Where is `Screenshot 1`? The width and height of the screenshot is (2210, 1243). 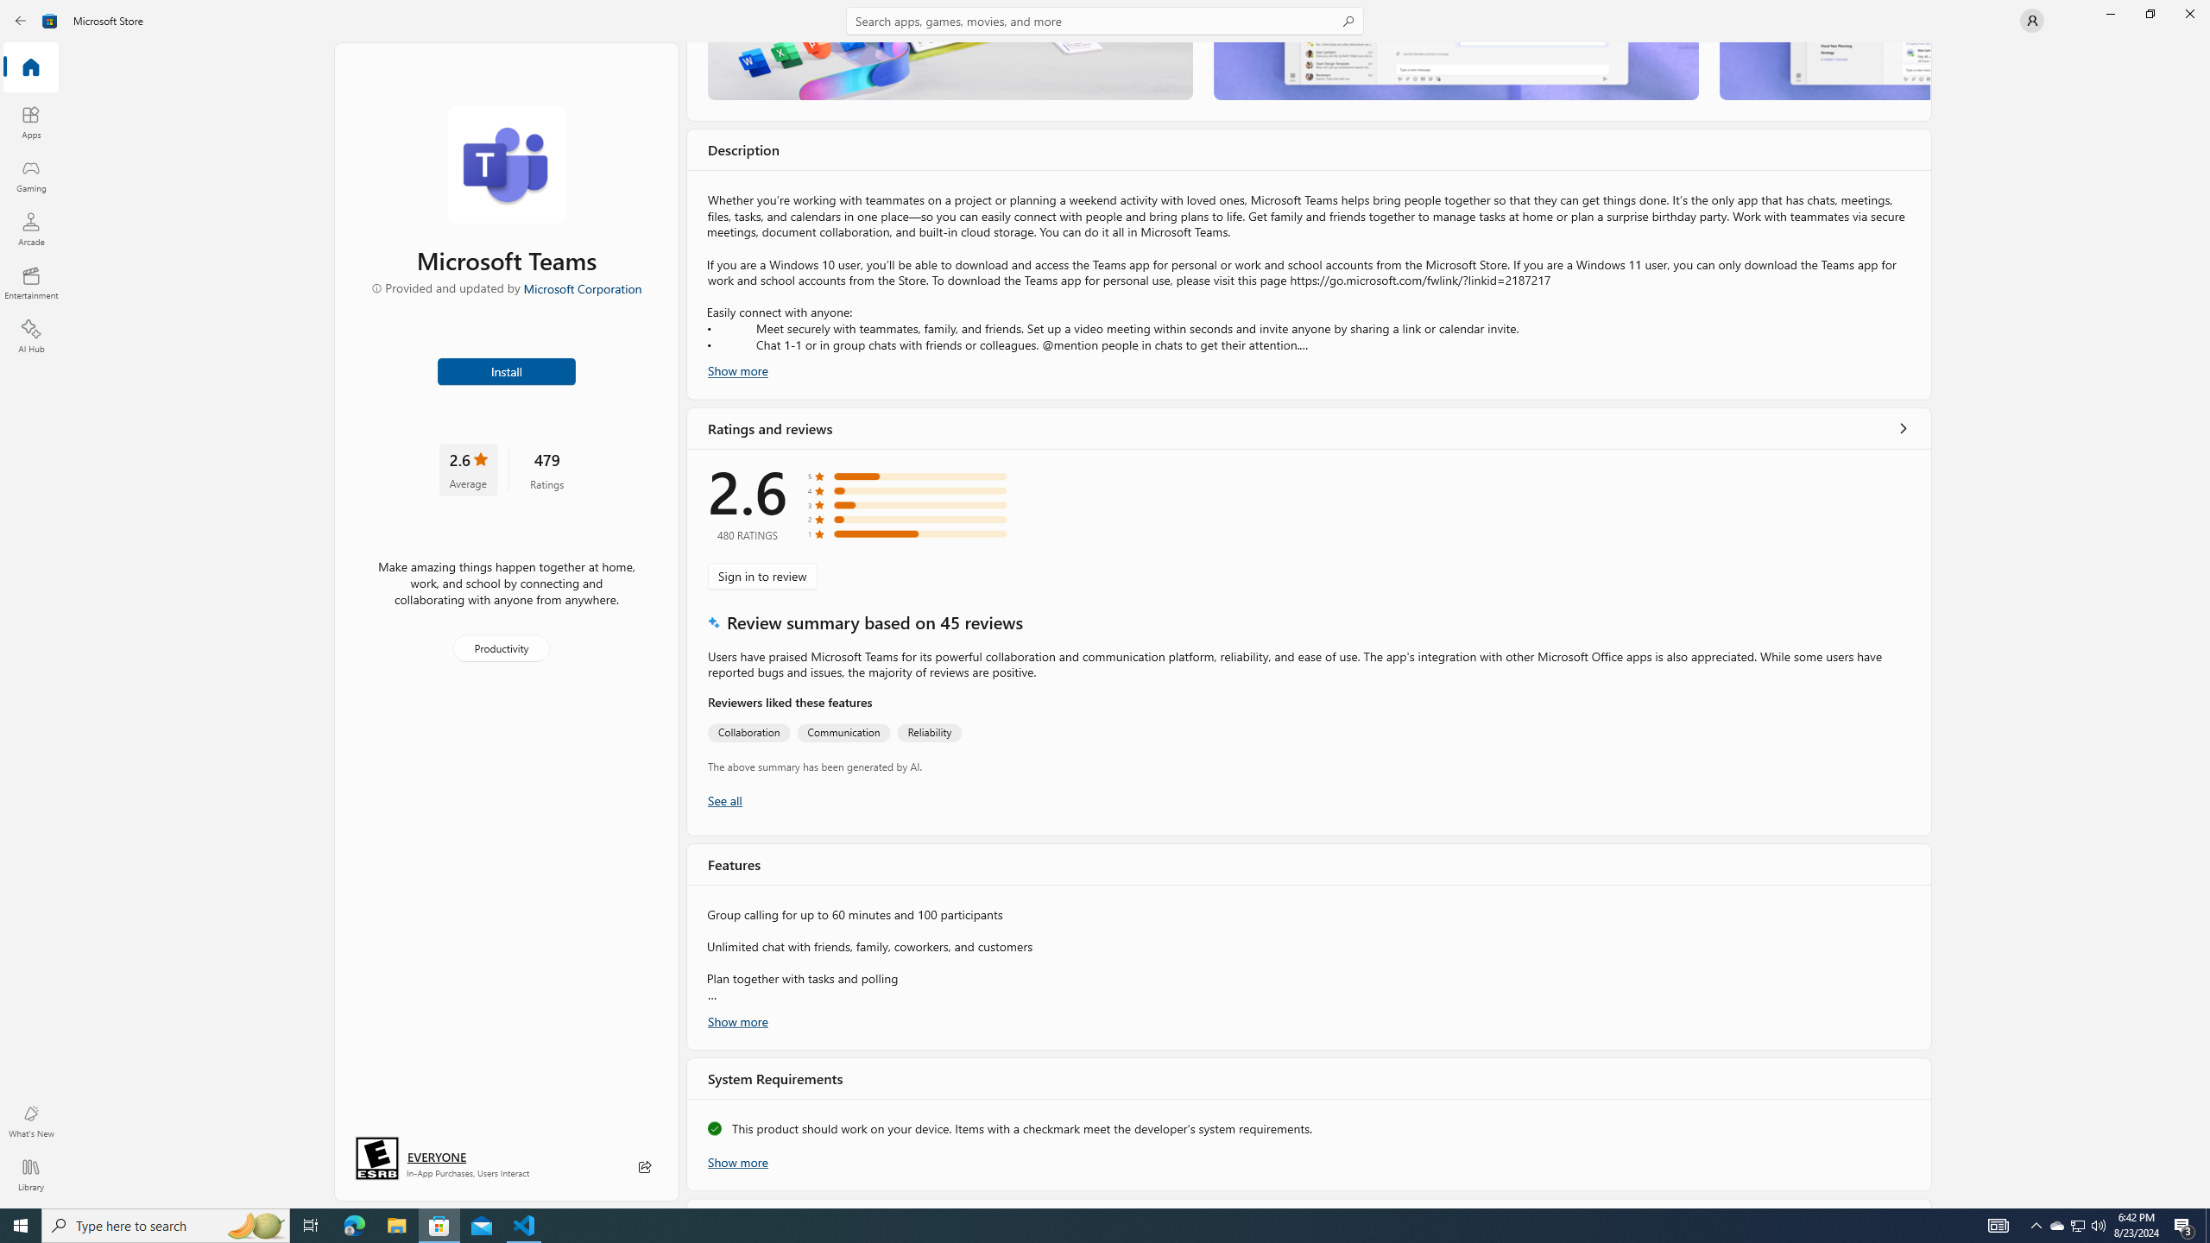 Screenshot 1 is located at coordinates (950, 71).